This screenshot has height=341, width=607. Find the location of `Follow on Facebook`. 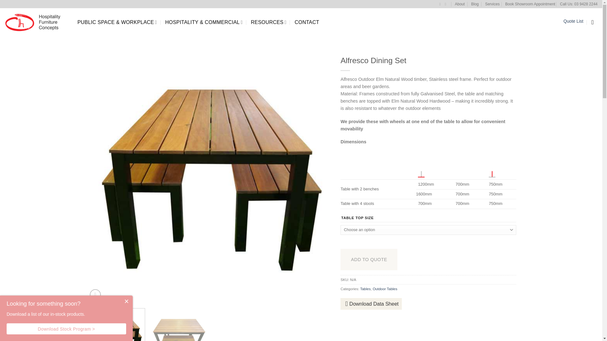

Follow on Facebook is located at coordinates (441, 4).